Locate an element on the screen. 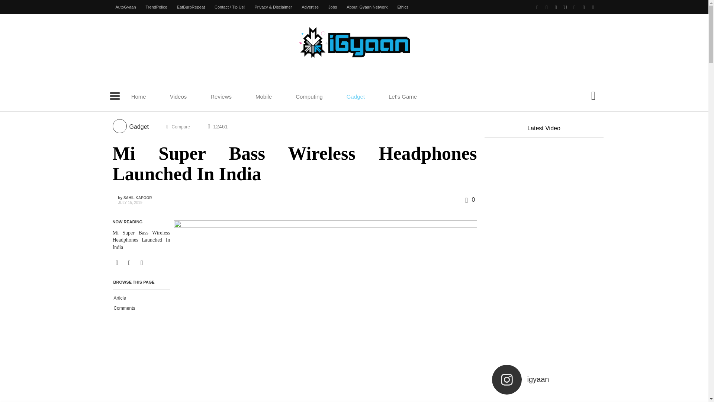  AutoGyaan is located at coordinates (126, 7).